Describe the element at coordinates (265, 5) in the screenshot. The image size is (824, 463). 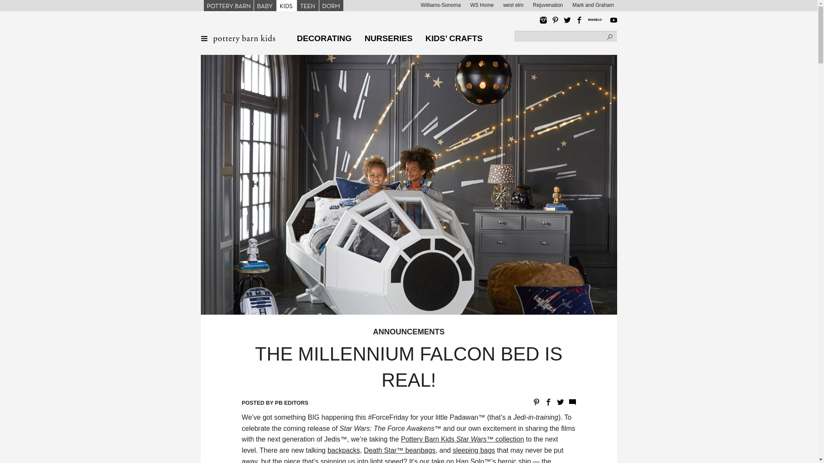
I see `BABY` at that location.